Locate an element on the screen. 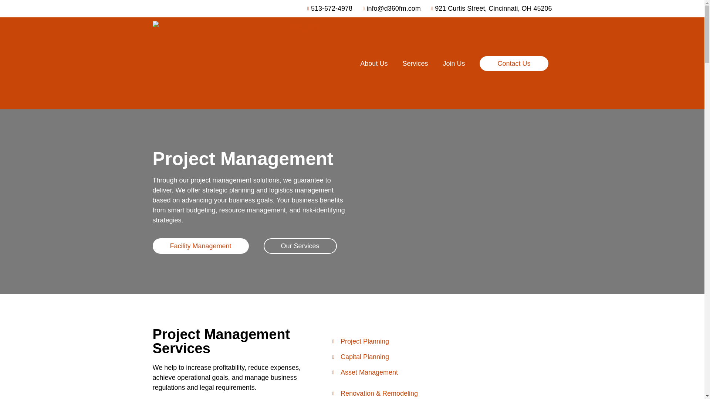 The height and width of the screenshot is (399, 710). Project Planning is located at coordinates (365, 341).